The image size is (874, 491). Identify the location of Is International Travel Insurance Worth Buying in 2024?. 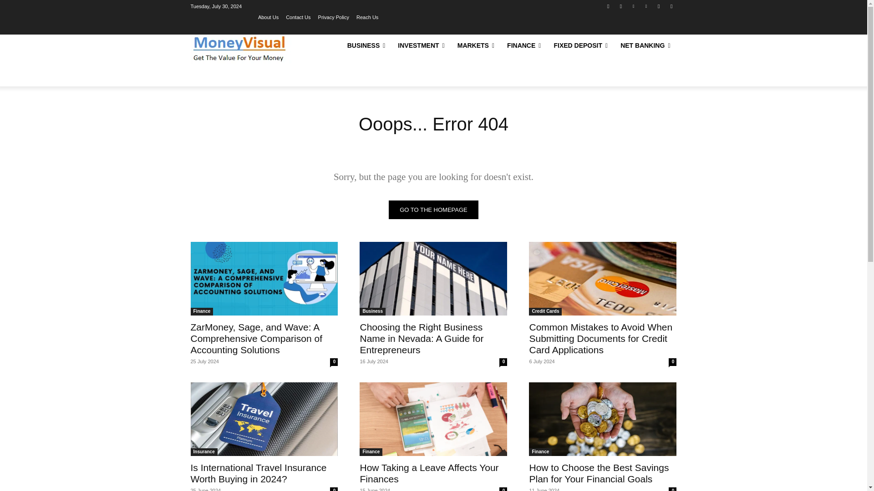
(264, 419).